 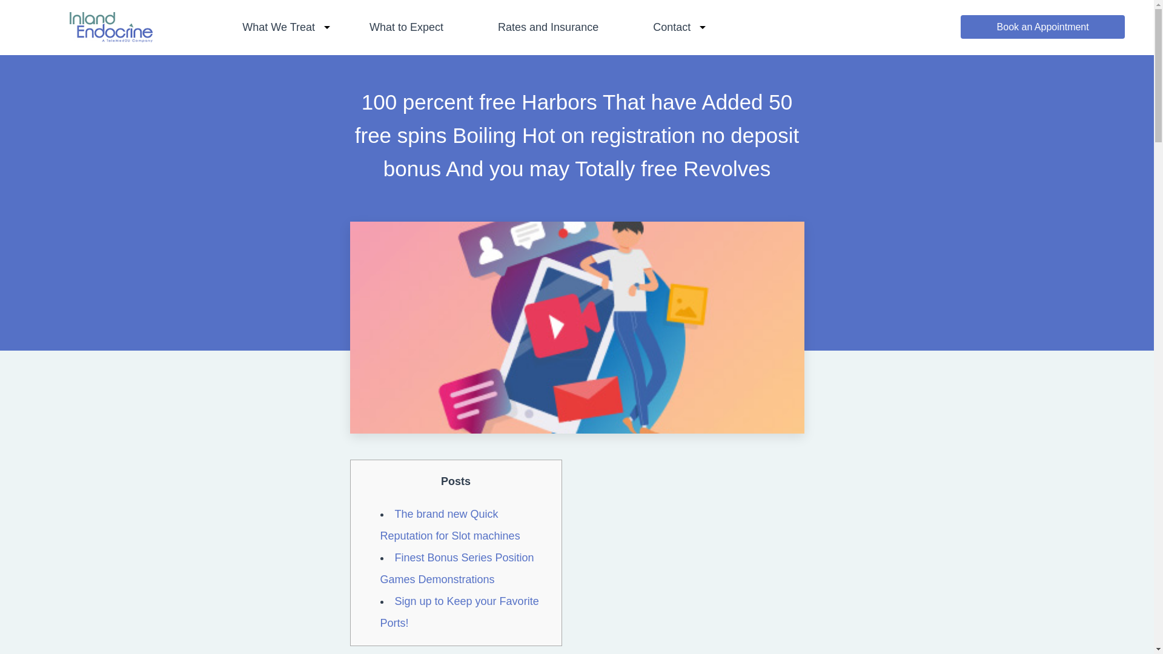 I want to click on Sign up to Keep your Favorite Ports!, so click(x=459, y=611).